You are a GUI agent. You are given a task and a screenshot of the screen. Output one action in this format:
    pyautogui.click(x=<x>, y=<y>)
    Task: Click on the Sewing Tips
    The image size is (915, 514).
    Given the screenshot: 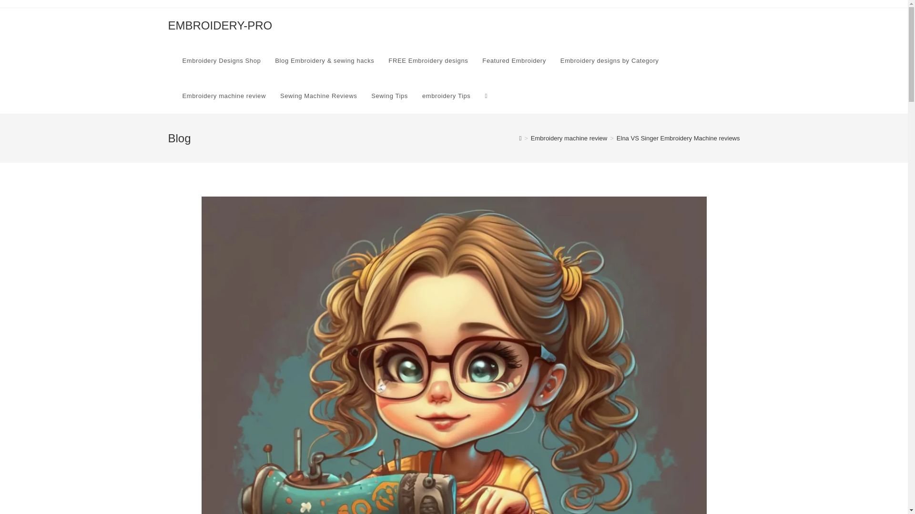 What is the action you would take?
    pyautogui.click(x=390, y=96)
    